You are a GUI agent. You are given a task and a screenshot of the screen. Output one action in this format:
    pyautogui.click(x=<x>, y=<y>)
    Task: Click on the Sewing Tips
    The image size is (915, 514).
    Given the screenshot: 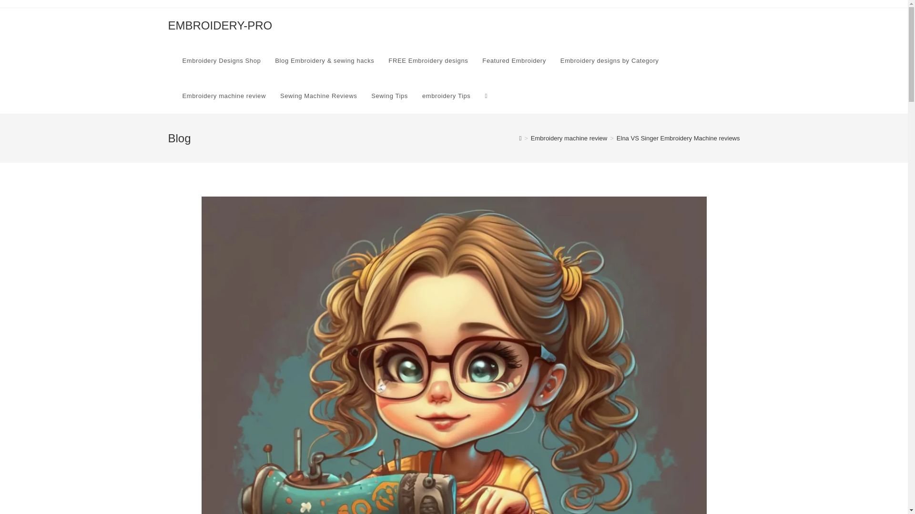 What is the action you would take?
    pyautogui.click(x=390, y=96)
    